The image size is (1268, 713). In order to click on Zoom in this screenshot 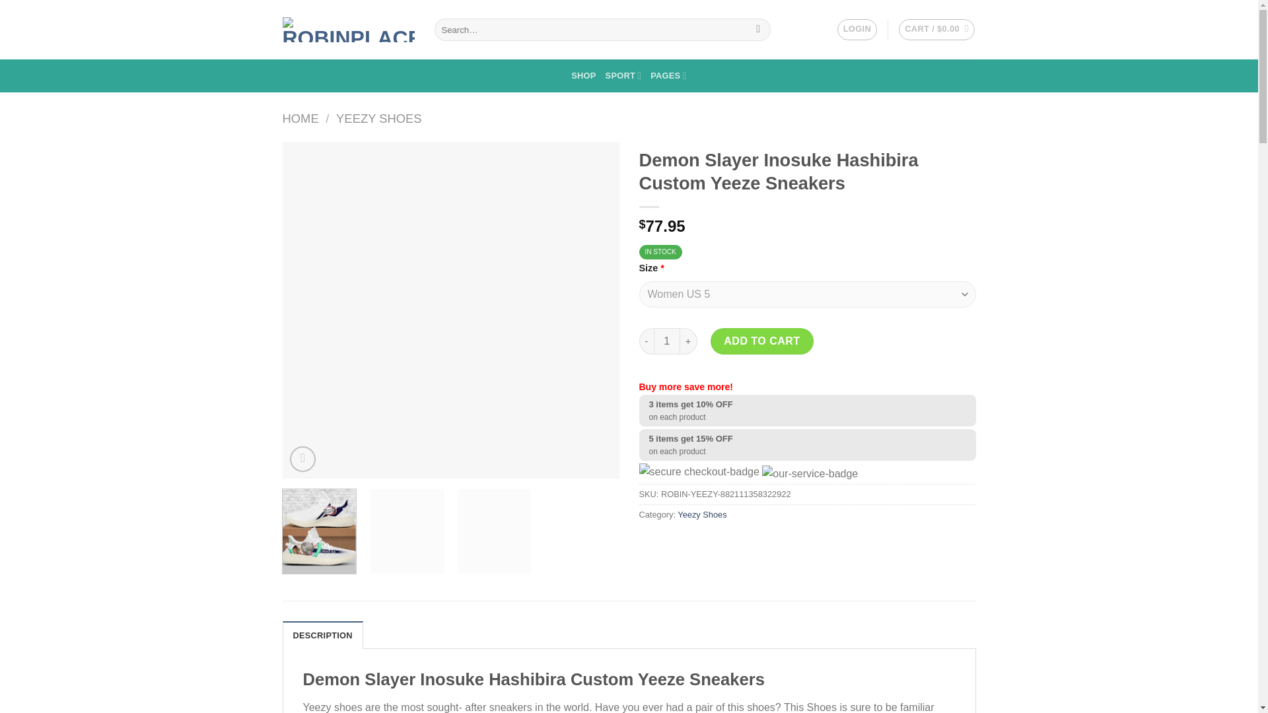, I will do `click(302, 459)`.